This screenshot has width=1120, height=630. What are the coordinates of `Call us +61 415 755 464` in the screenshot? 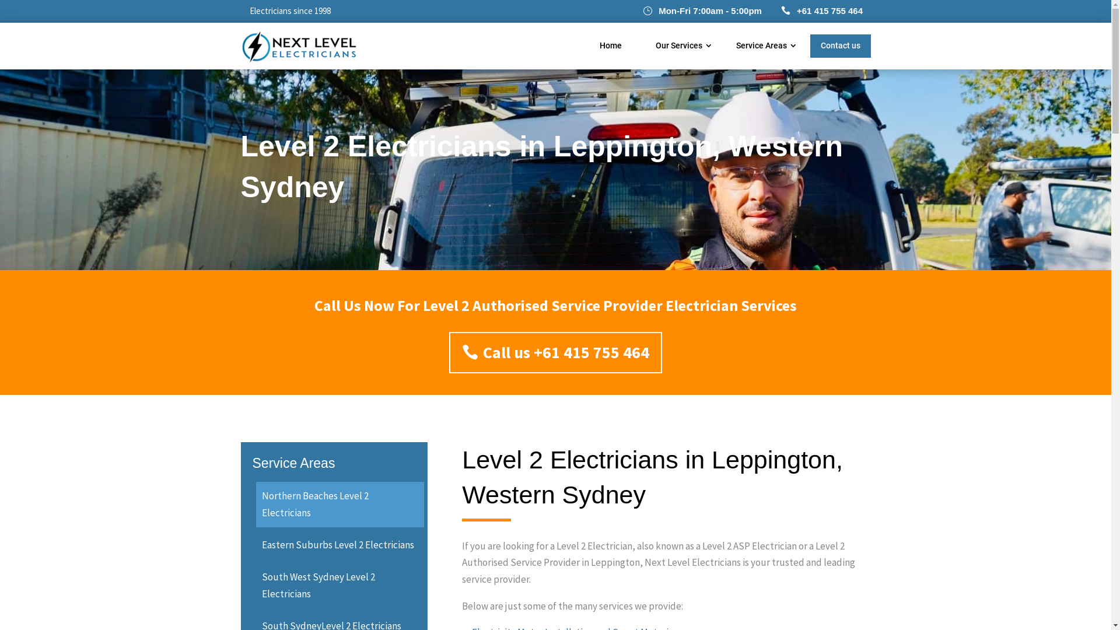 It's located at (555, 353).